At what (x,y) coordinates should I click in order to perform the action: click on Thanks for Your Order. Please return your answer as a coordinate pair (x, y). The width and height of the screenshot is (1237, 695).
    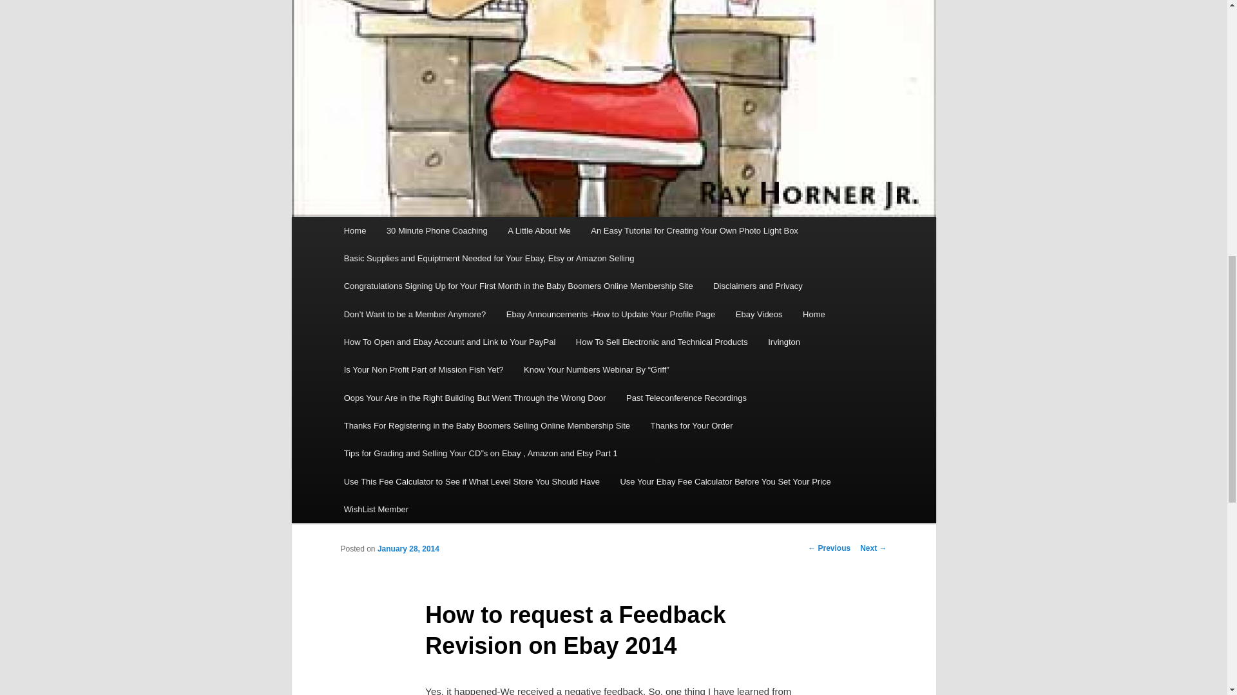
    Looking at the image, I should click on (692, 425).